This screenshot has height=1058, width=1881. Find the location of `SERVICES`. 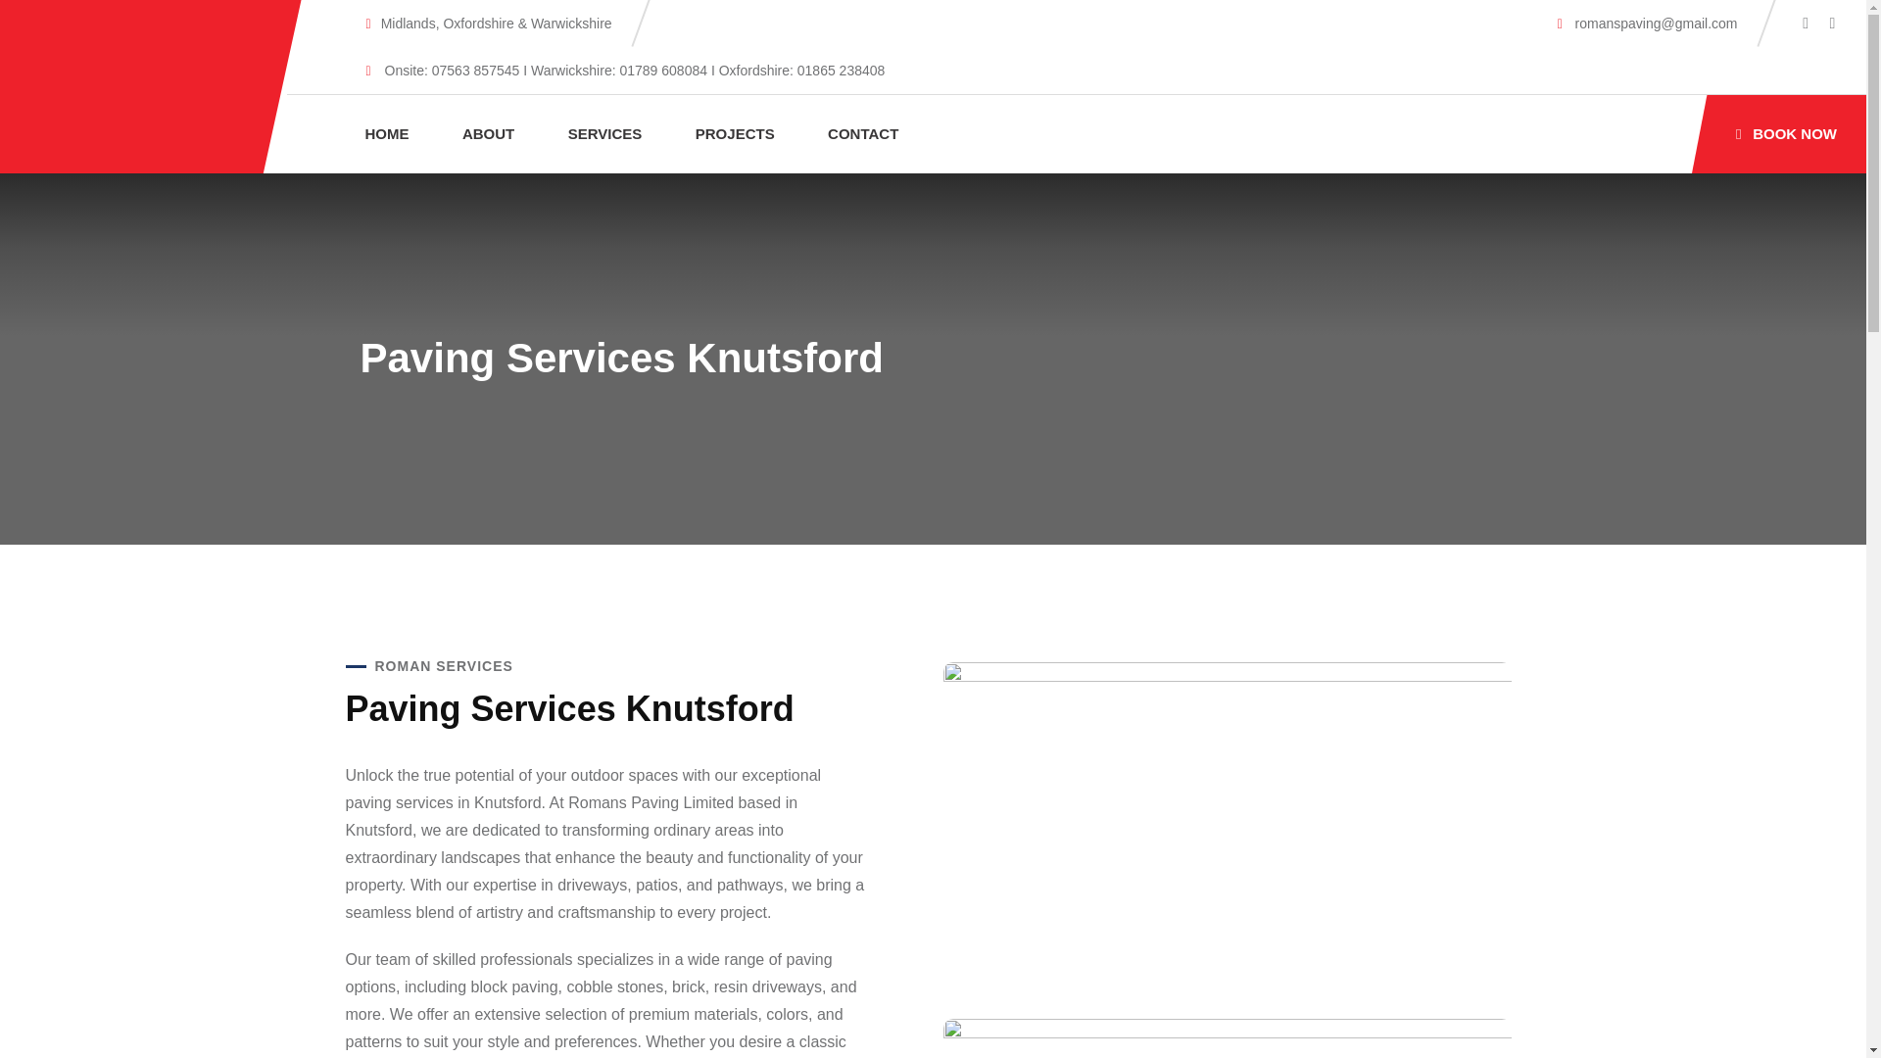

SERVICES is located at coordinates (604, 133).